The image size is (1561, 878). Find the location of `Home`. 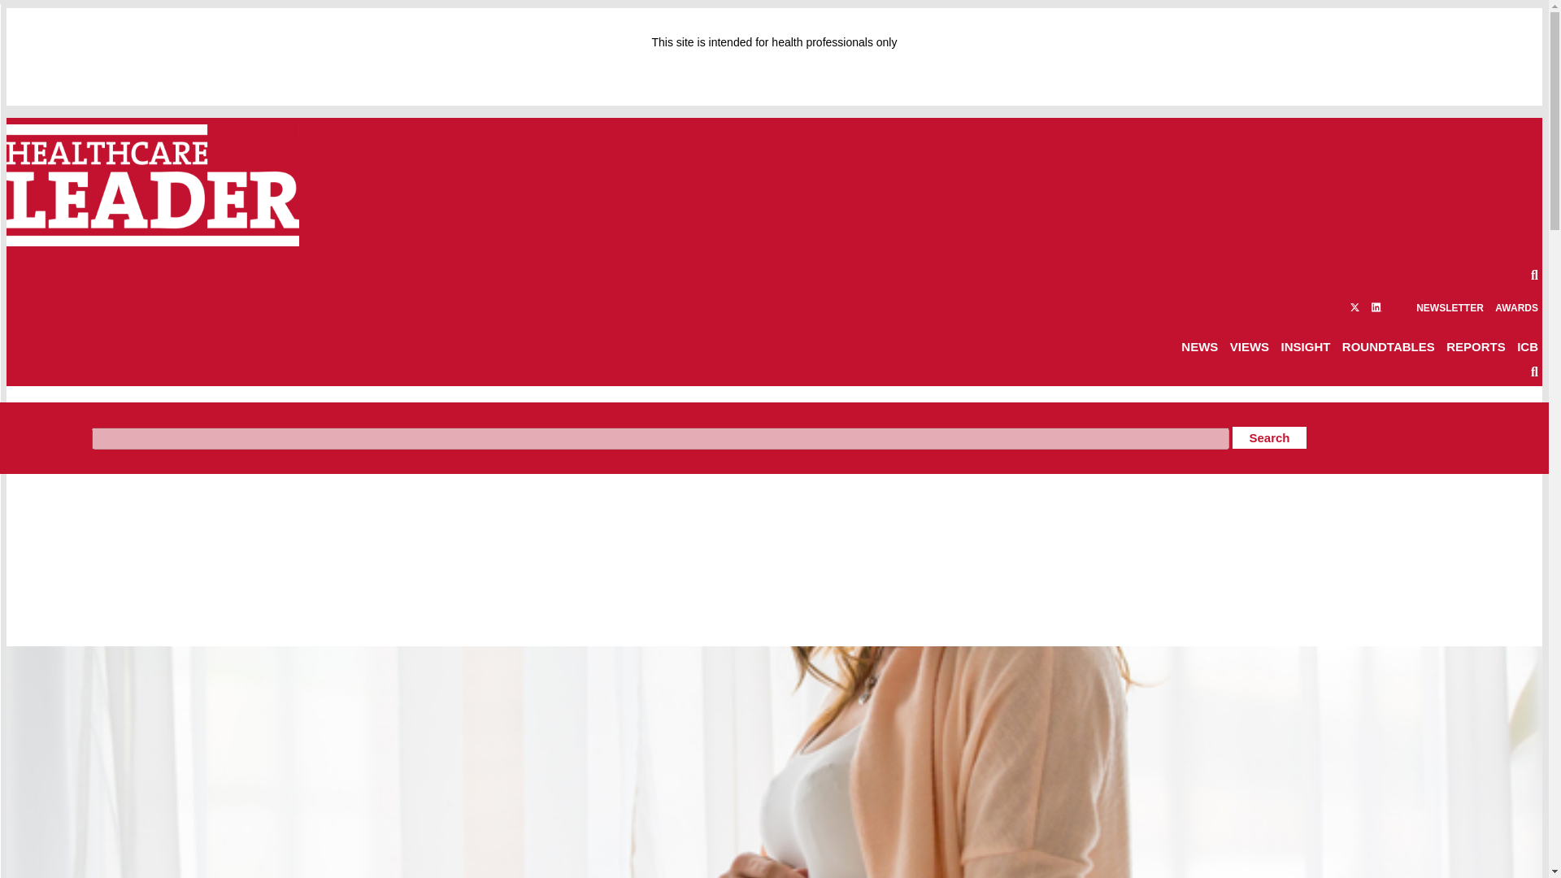

Home is located at coordinates (57, 415).